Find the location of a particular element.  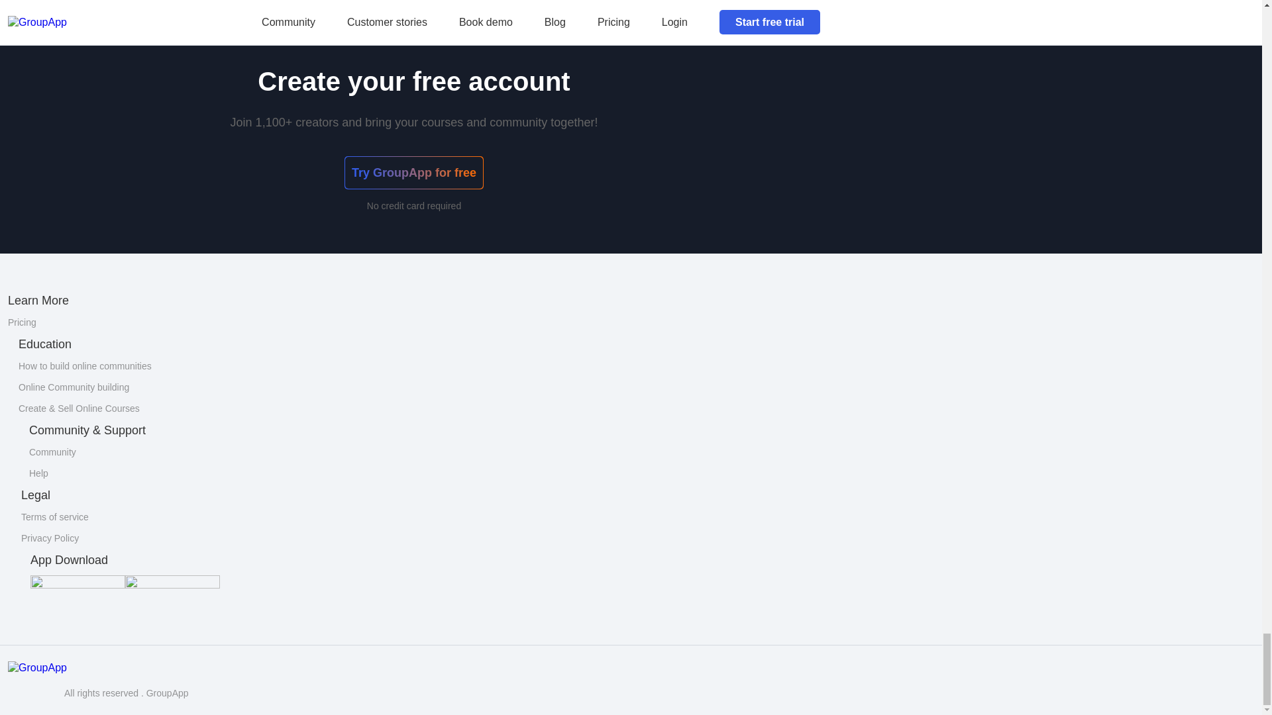

Online Community building is located at coordinates (74, 387).